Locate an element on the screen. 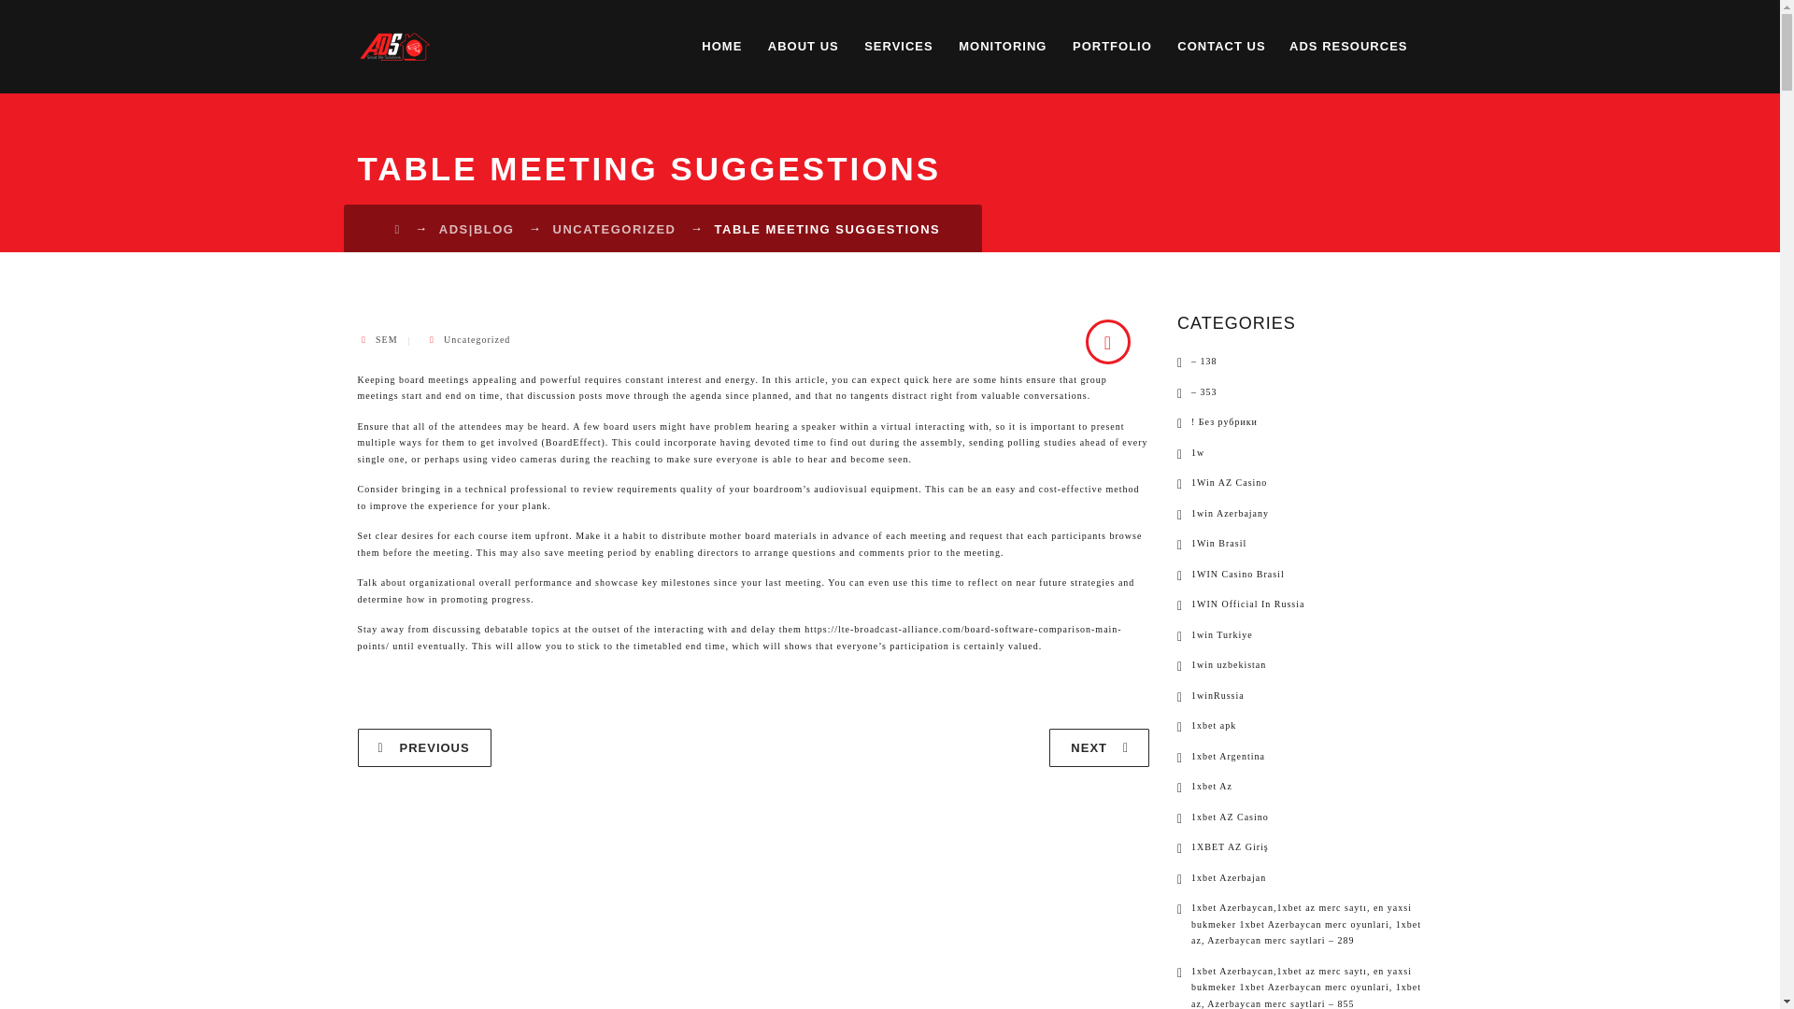 Image resolution: width=1794 pixels, height=1009 pixels. 1win Turkiye is located at coordinates (1215, 633).